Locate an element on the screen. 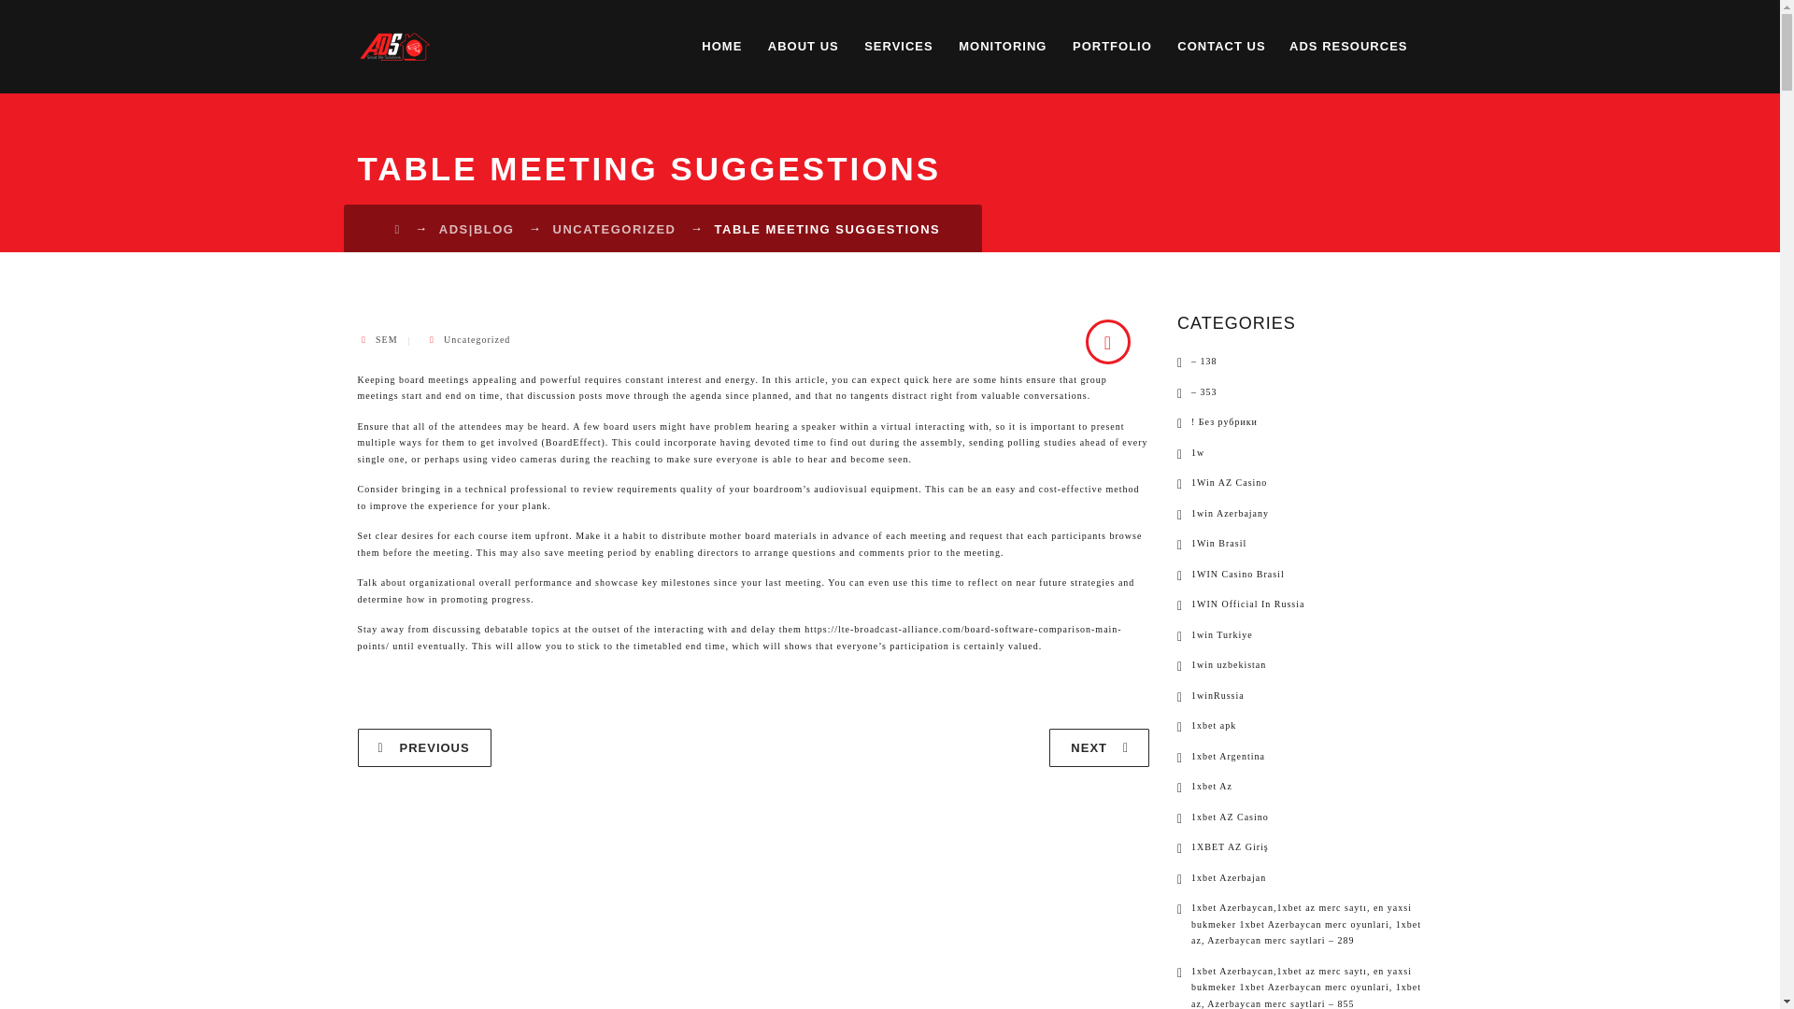 Image resolution: width=1794 pixels, height=1009 pixels. 1win Turkiye is located at coordinates (1215, 633).